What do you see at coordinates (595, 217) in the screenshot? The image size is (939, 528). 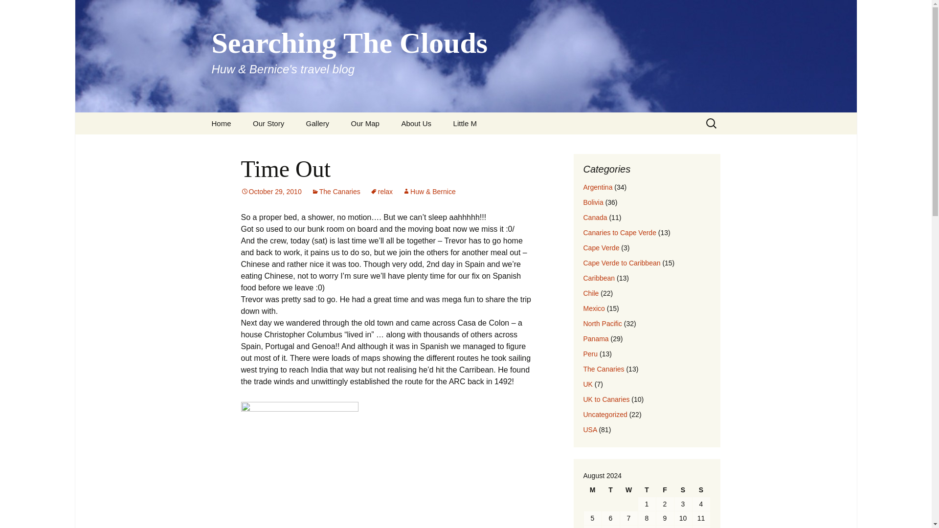 I see `Canada` at bounding box center [595, 217].